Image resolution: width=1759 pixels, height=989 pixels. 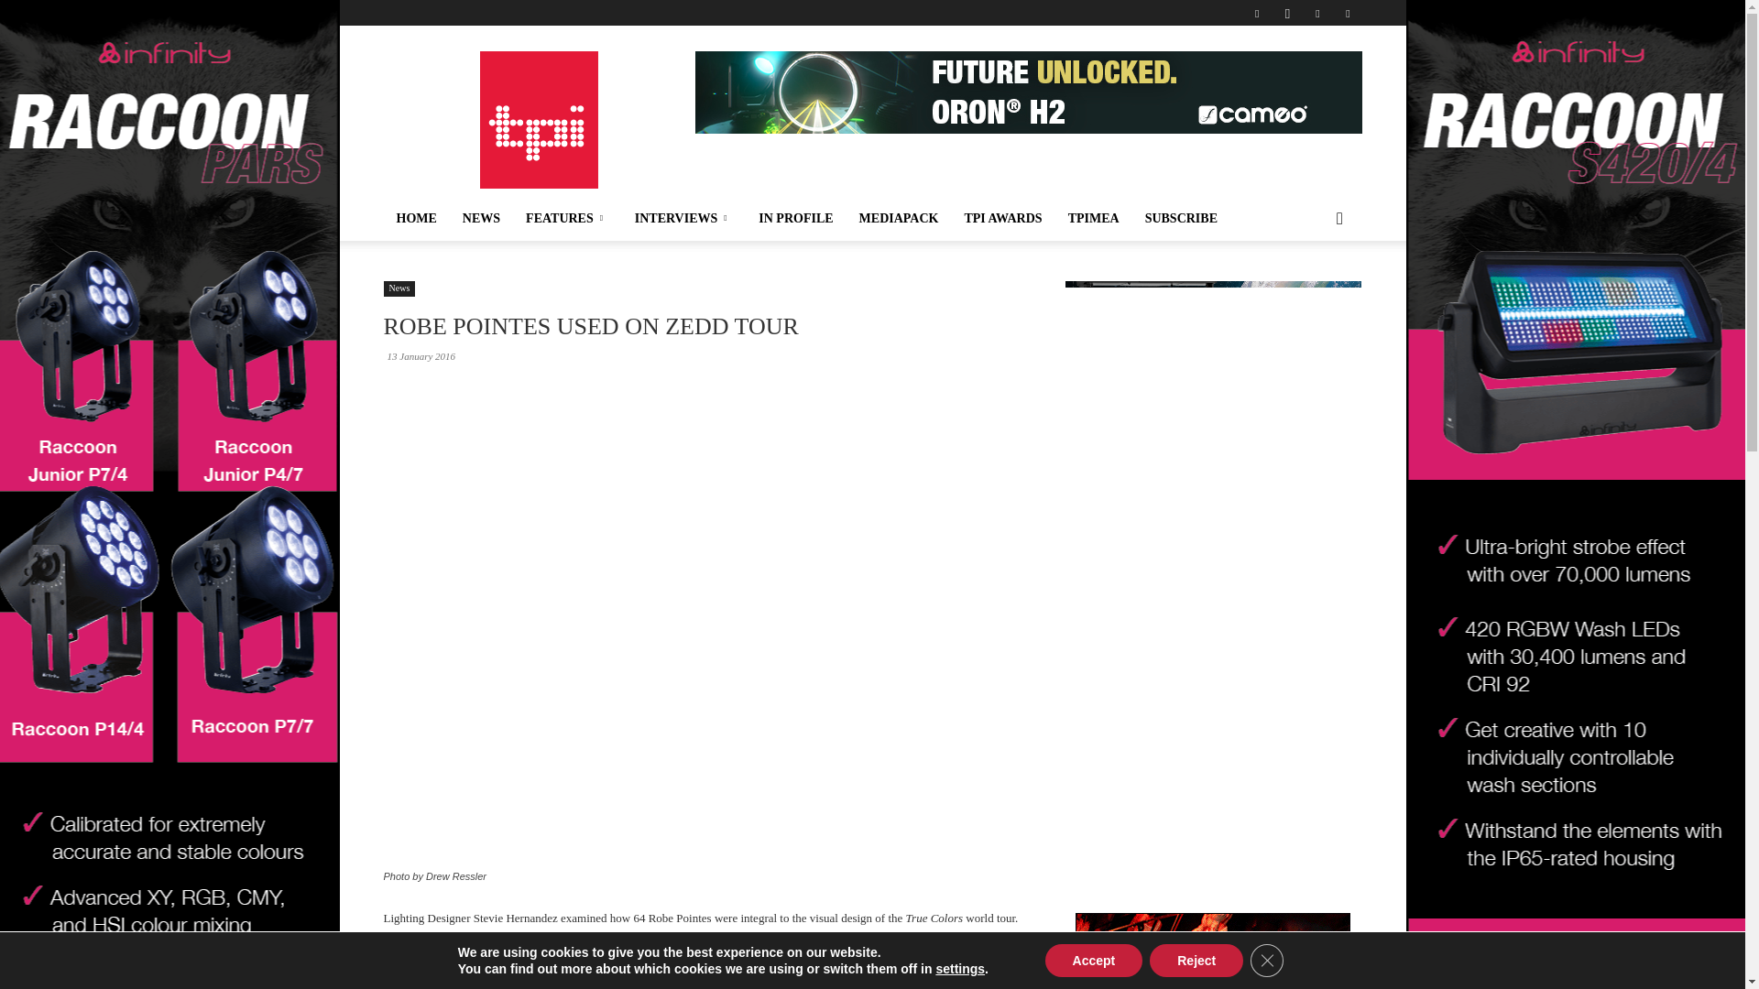 What do you see at coordinates (795, 218) in the screenshot?
I see `IN PROFILE` at bounding box center [795, 218].